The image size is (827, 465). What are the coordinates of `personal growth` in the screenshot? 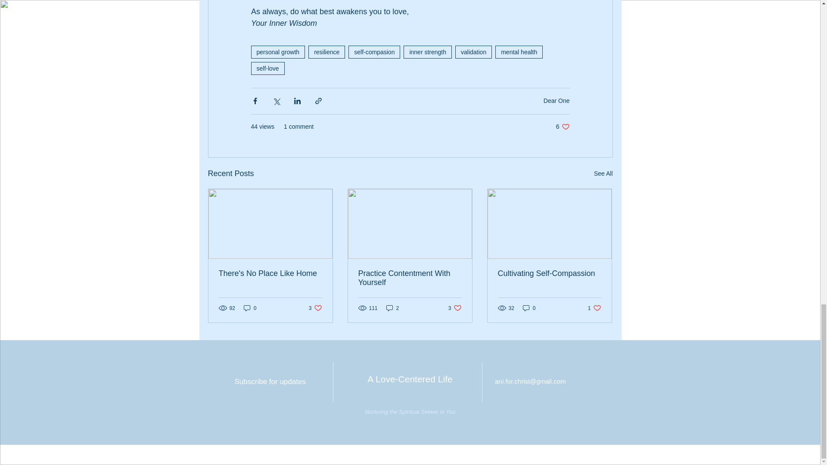 It's located at (326, 52).